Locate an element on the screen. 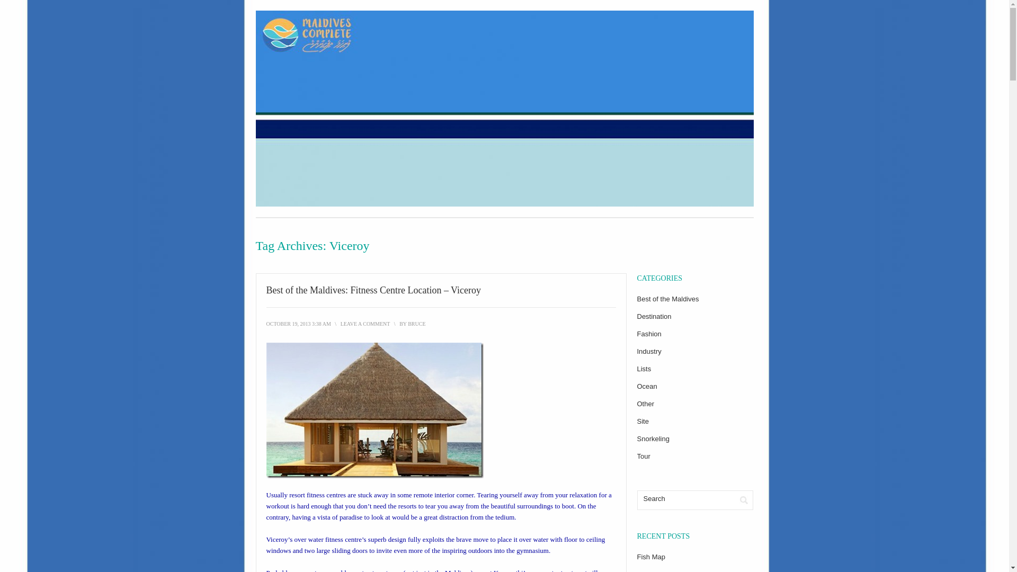 Image resolution: width=1017 pixels, height=572 pixels. Tour is located at coordinates (643, 457).